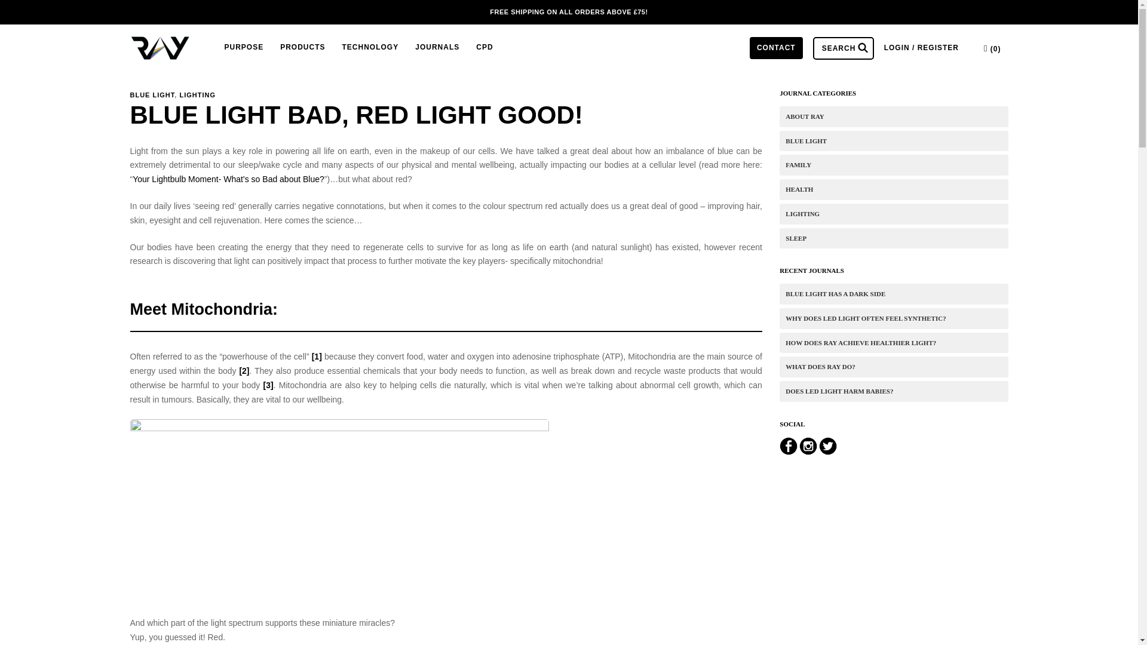 Image resolution: width=1147 pixels, height=645 pixels. Describe the element at coordinates (894, 189) in the screenshot. I see `HEALTH` at that location.